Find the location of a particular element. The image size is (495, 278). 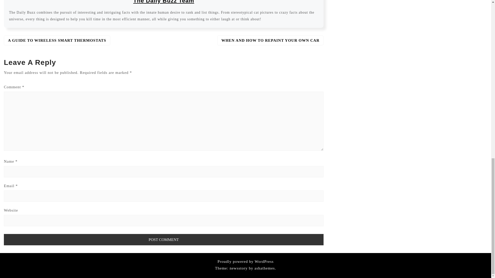

The Daily Buzz Team is located at coordinates (163, 2).